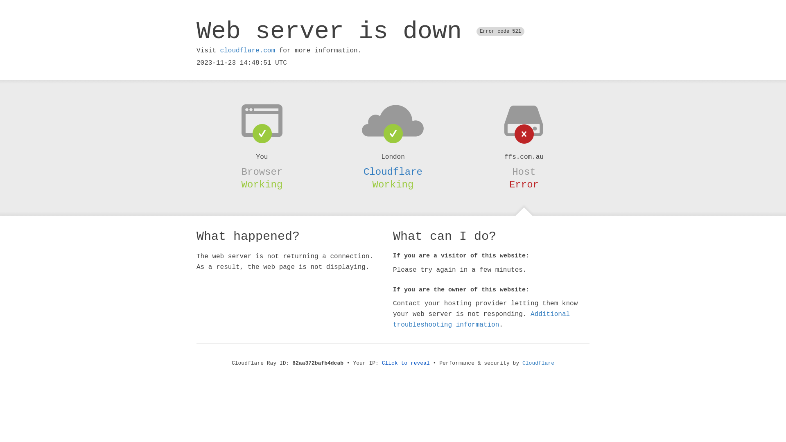  Describe the element at coordinates (481, 319) in the screenshot. I see `Additional troubleshooting information` at that location.